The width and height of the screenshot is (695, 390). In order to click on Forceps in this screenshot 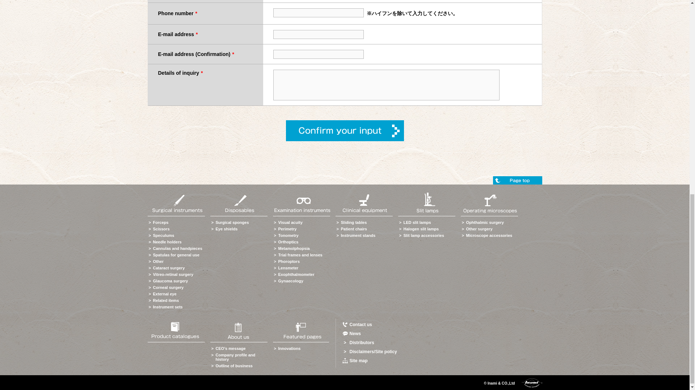, I will do `click(160, 222)`.